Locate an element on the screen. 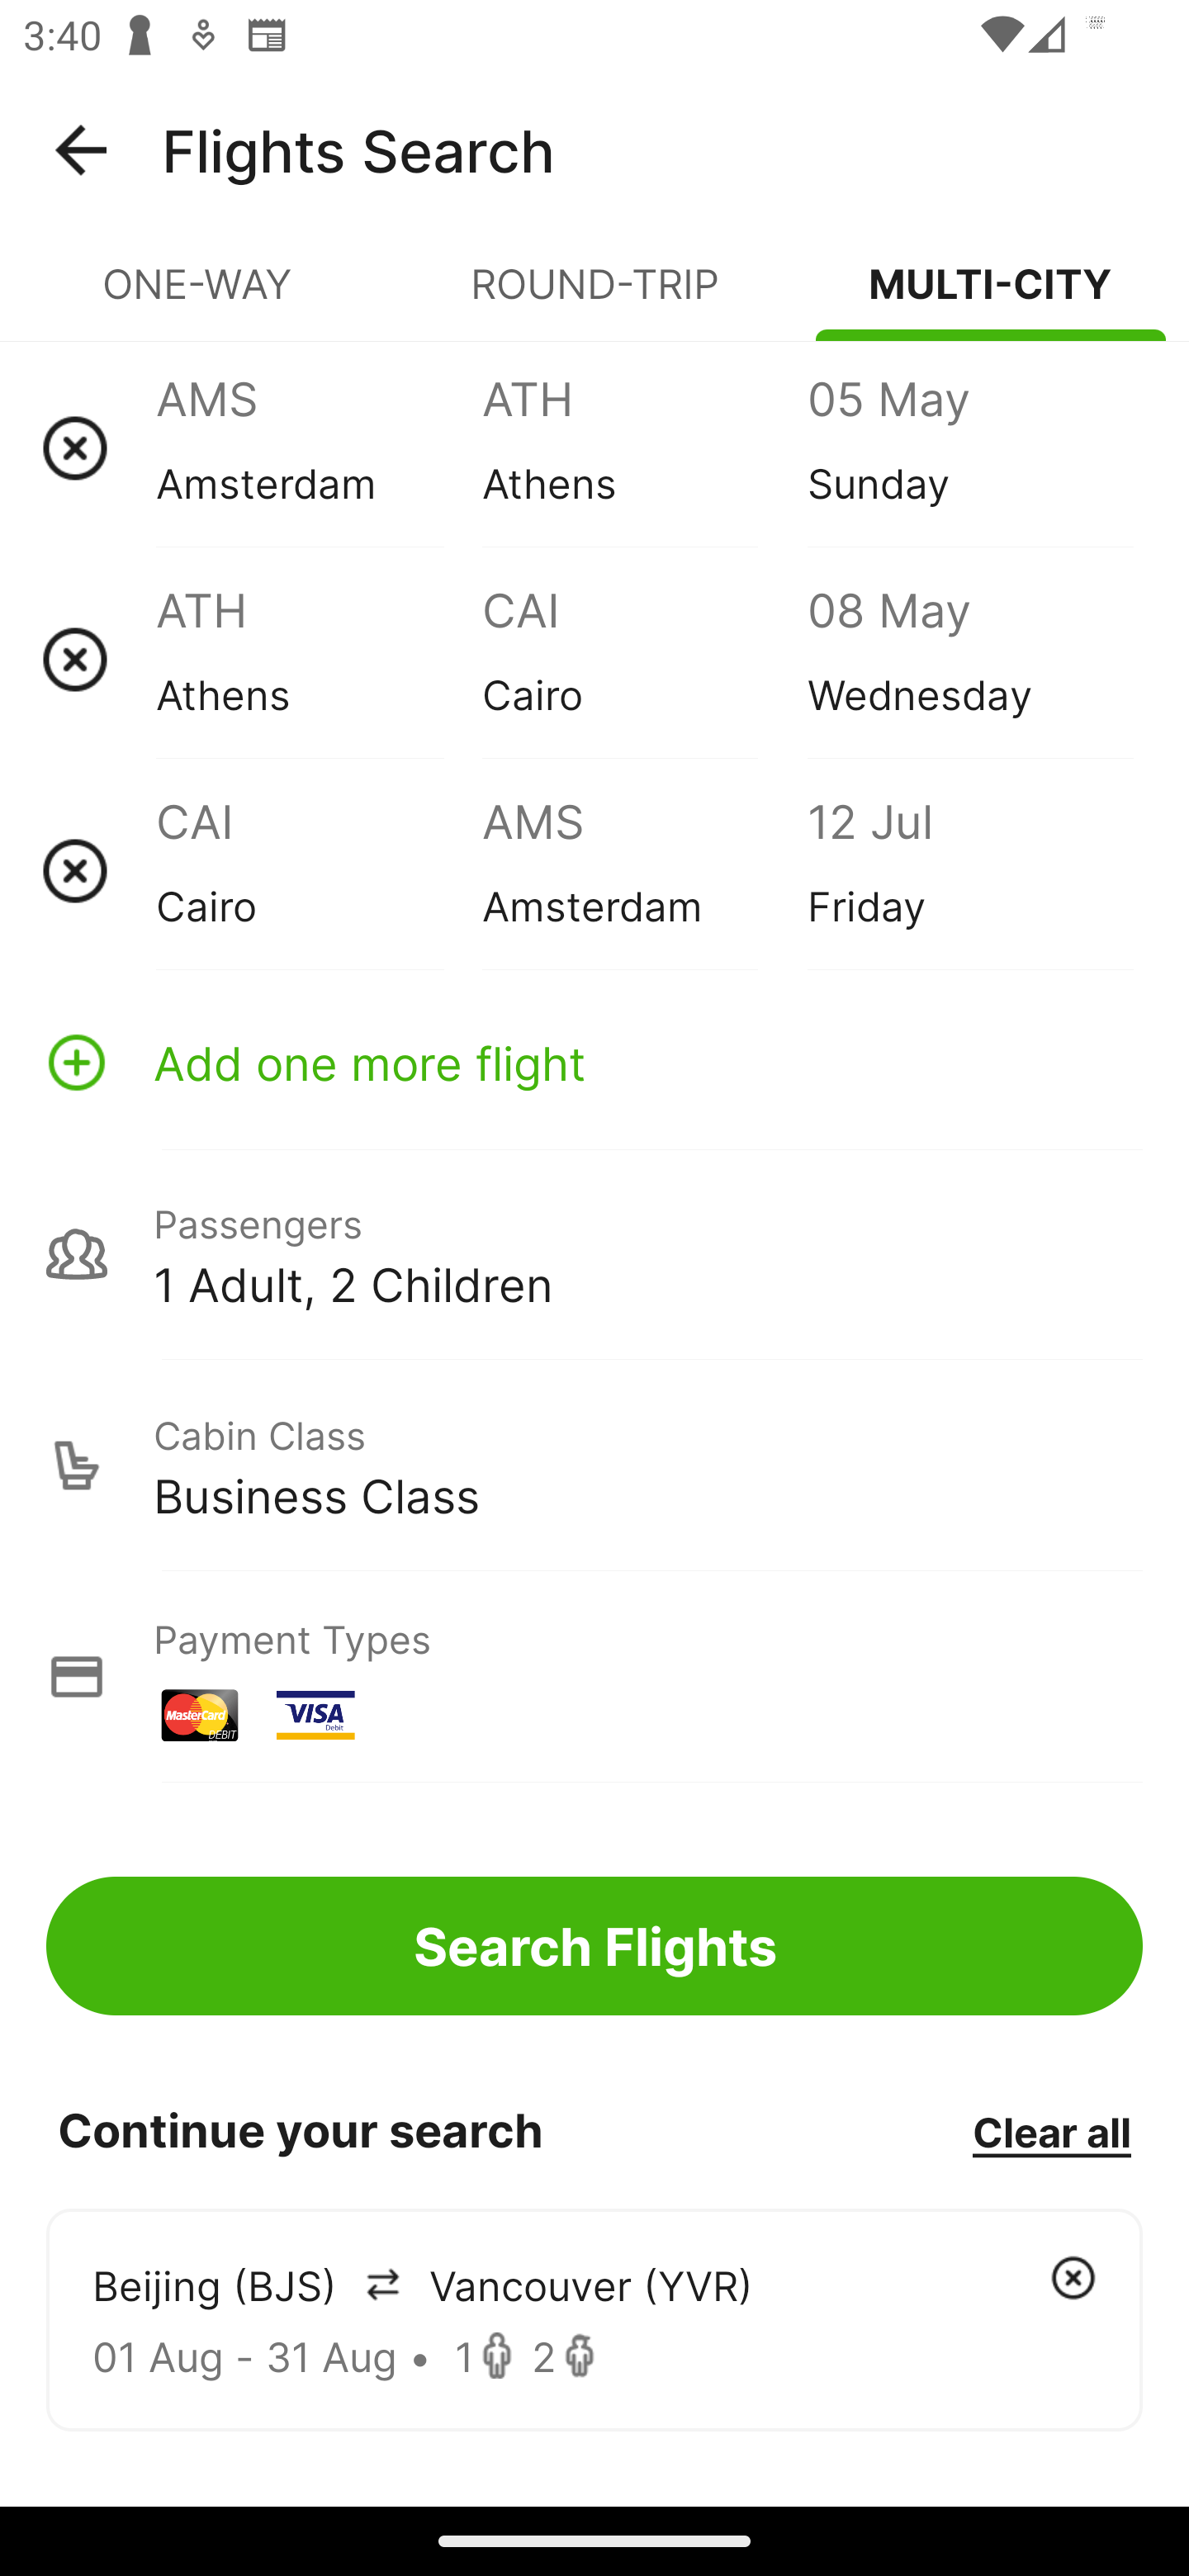 The image size is (1189, 2576). Payment Types is located at coordinates (594, 1676).